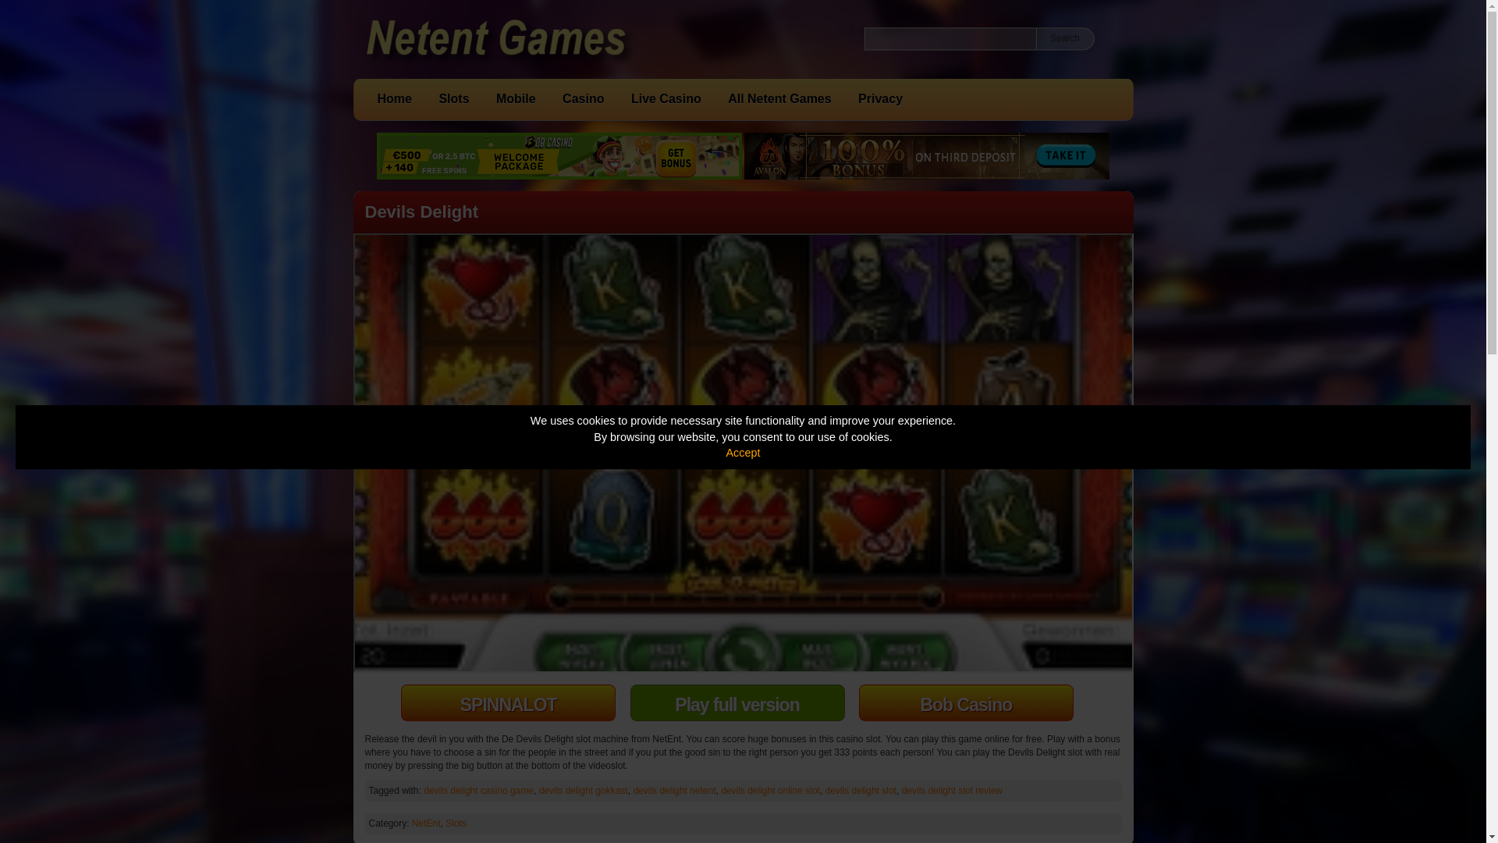  I want to click on Accept, so click(742, 453).